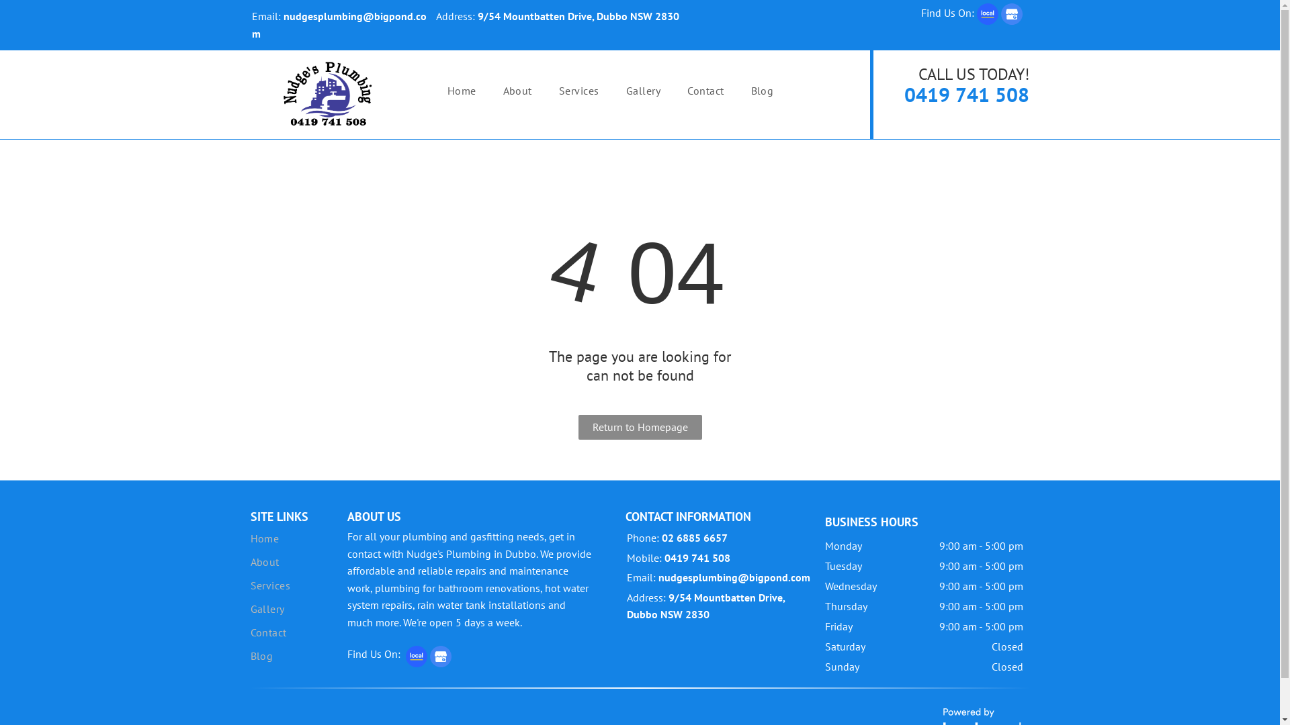 The image size is (1290, 725). I want to click on Home, so click(298, 538).